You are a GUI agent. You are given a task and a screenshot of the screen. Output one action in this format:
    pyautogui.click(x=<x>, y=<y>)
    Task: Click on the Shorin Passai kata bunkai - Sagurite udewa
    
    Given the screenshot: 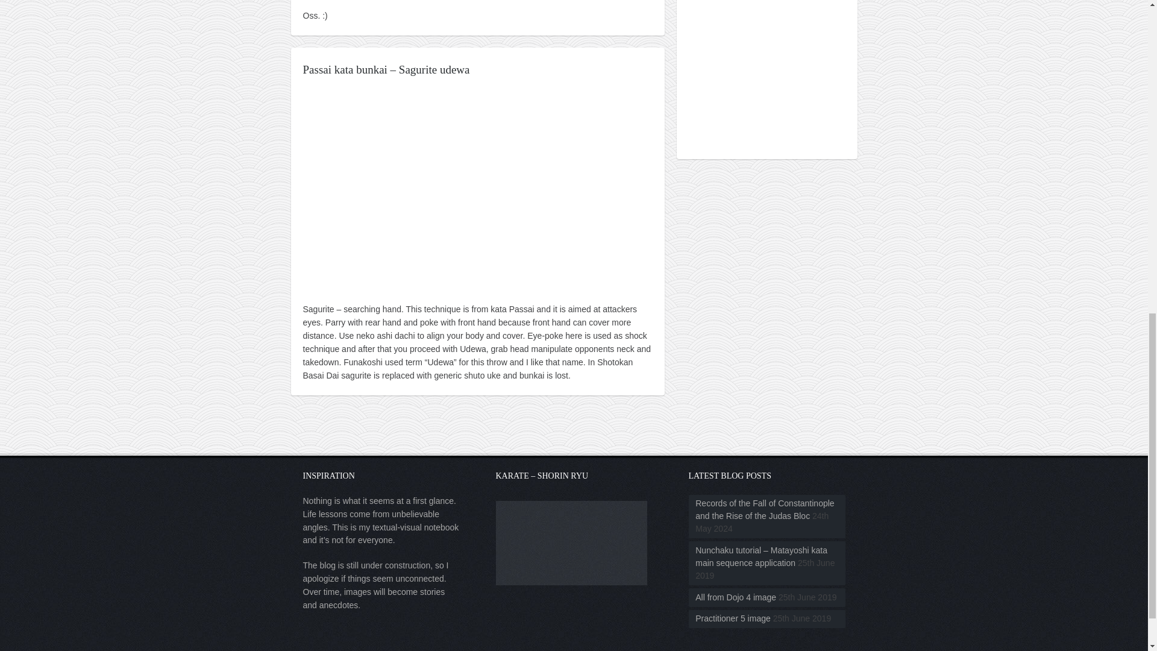 What is the action you would take?
    pyautogui.click(x=477, y=189)
    